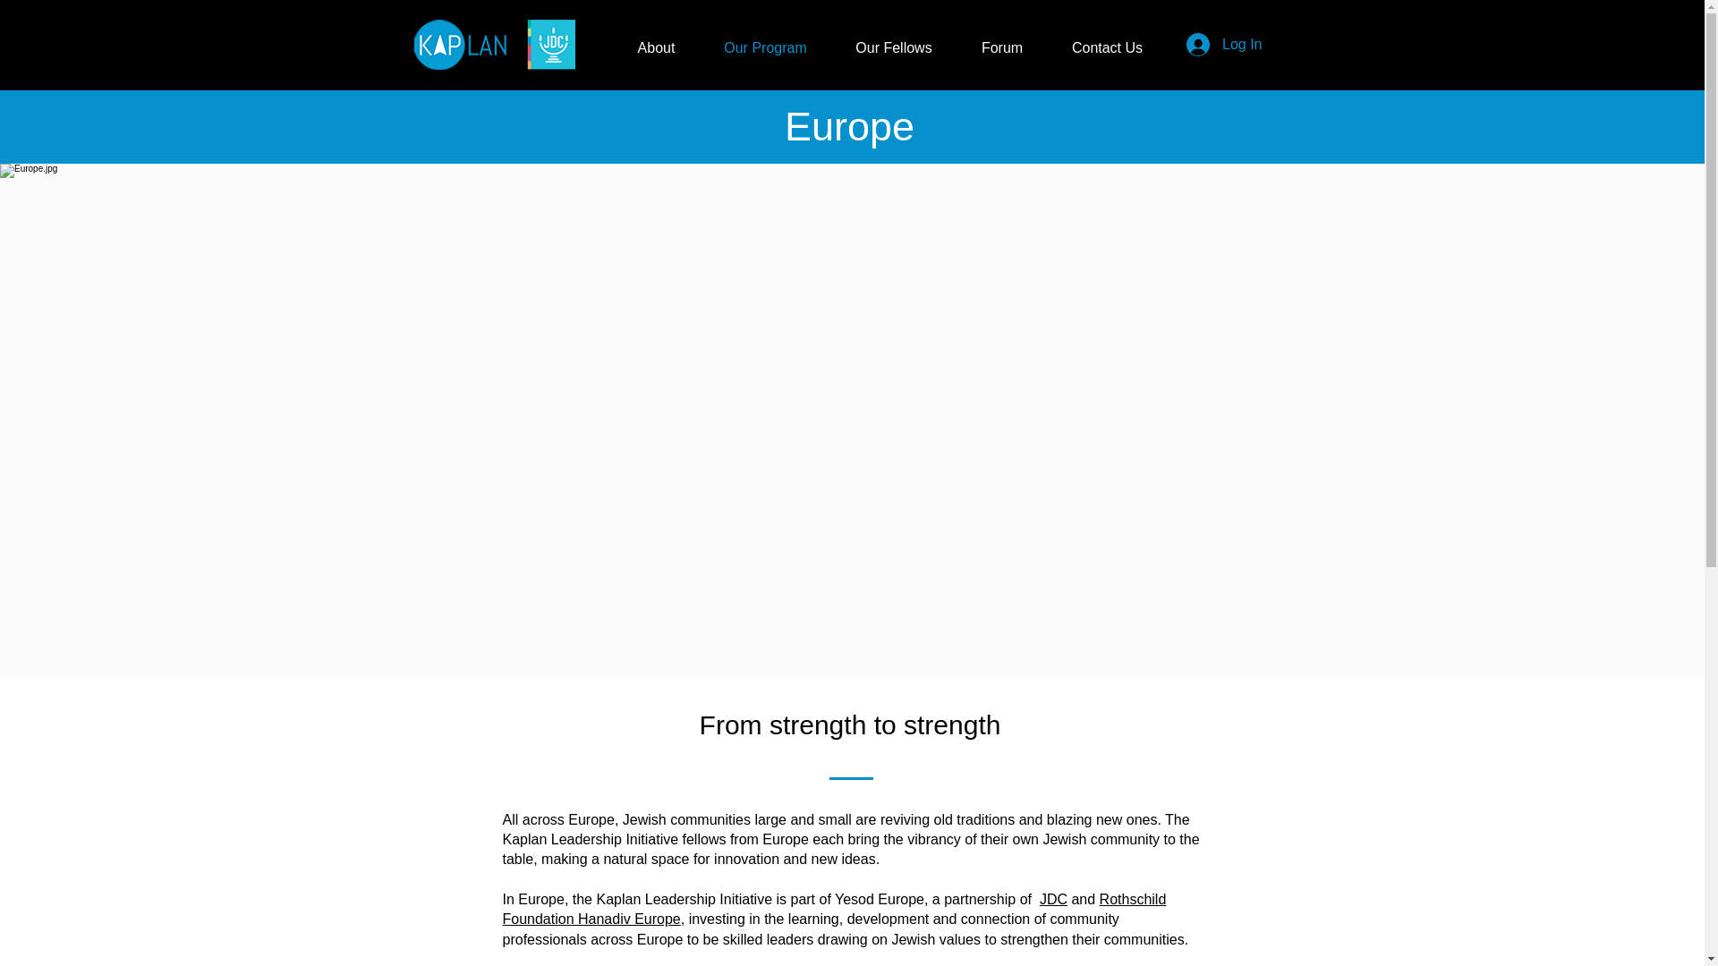 The width and height of the screenshot is (1718, 966). What do you see at coordinates (1002, 48) in the screenshot?
I see `Forum` at bounding box center [1002, 48].